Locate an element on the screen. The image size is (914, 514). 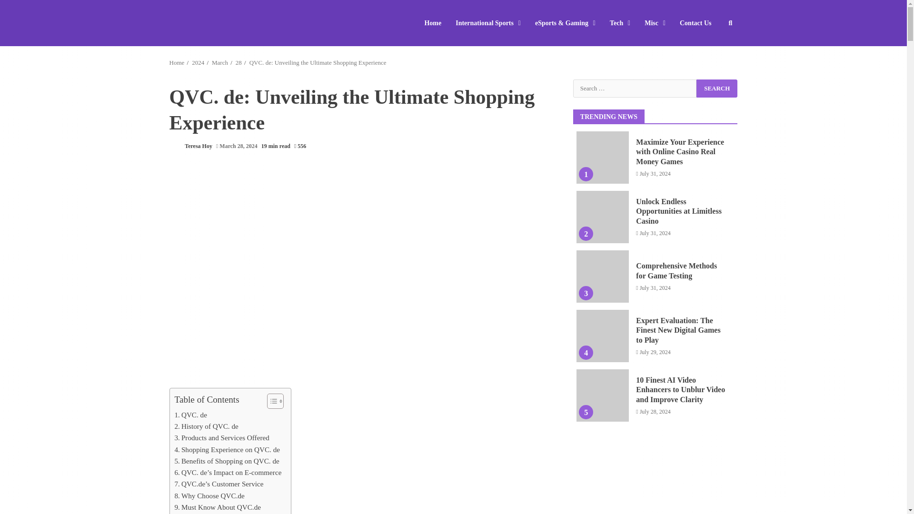
Search is located at coordinates (713, 51).